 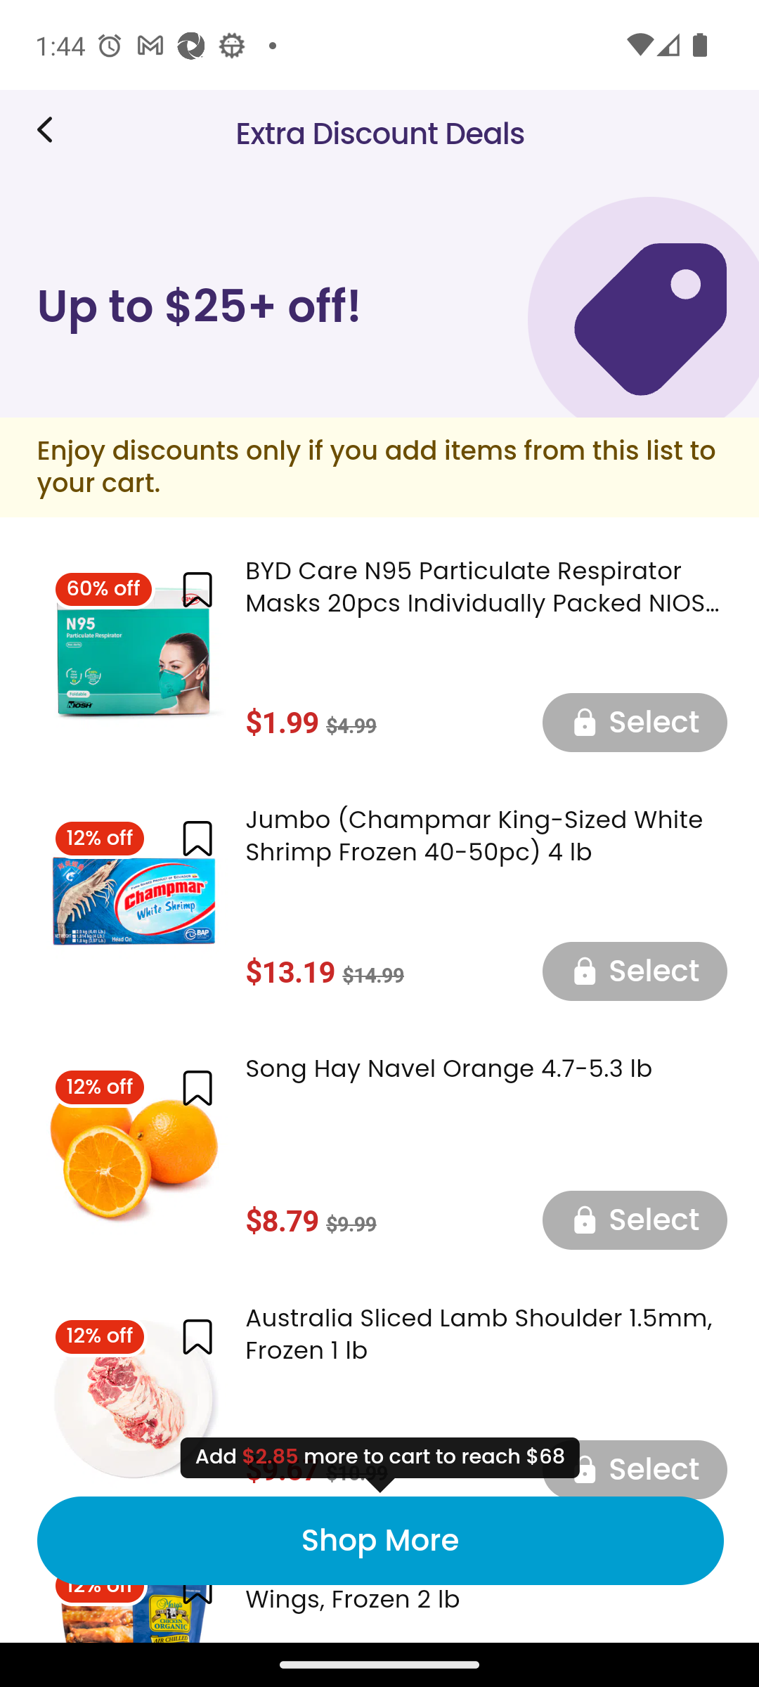 I want to click on  Select, so click(x=634, y=1468).